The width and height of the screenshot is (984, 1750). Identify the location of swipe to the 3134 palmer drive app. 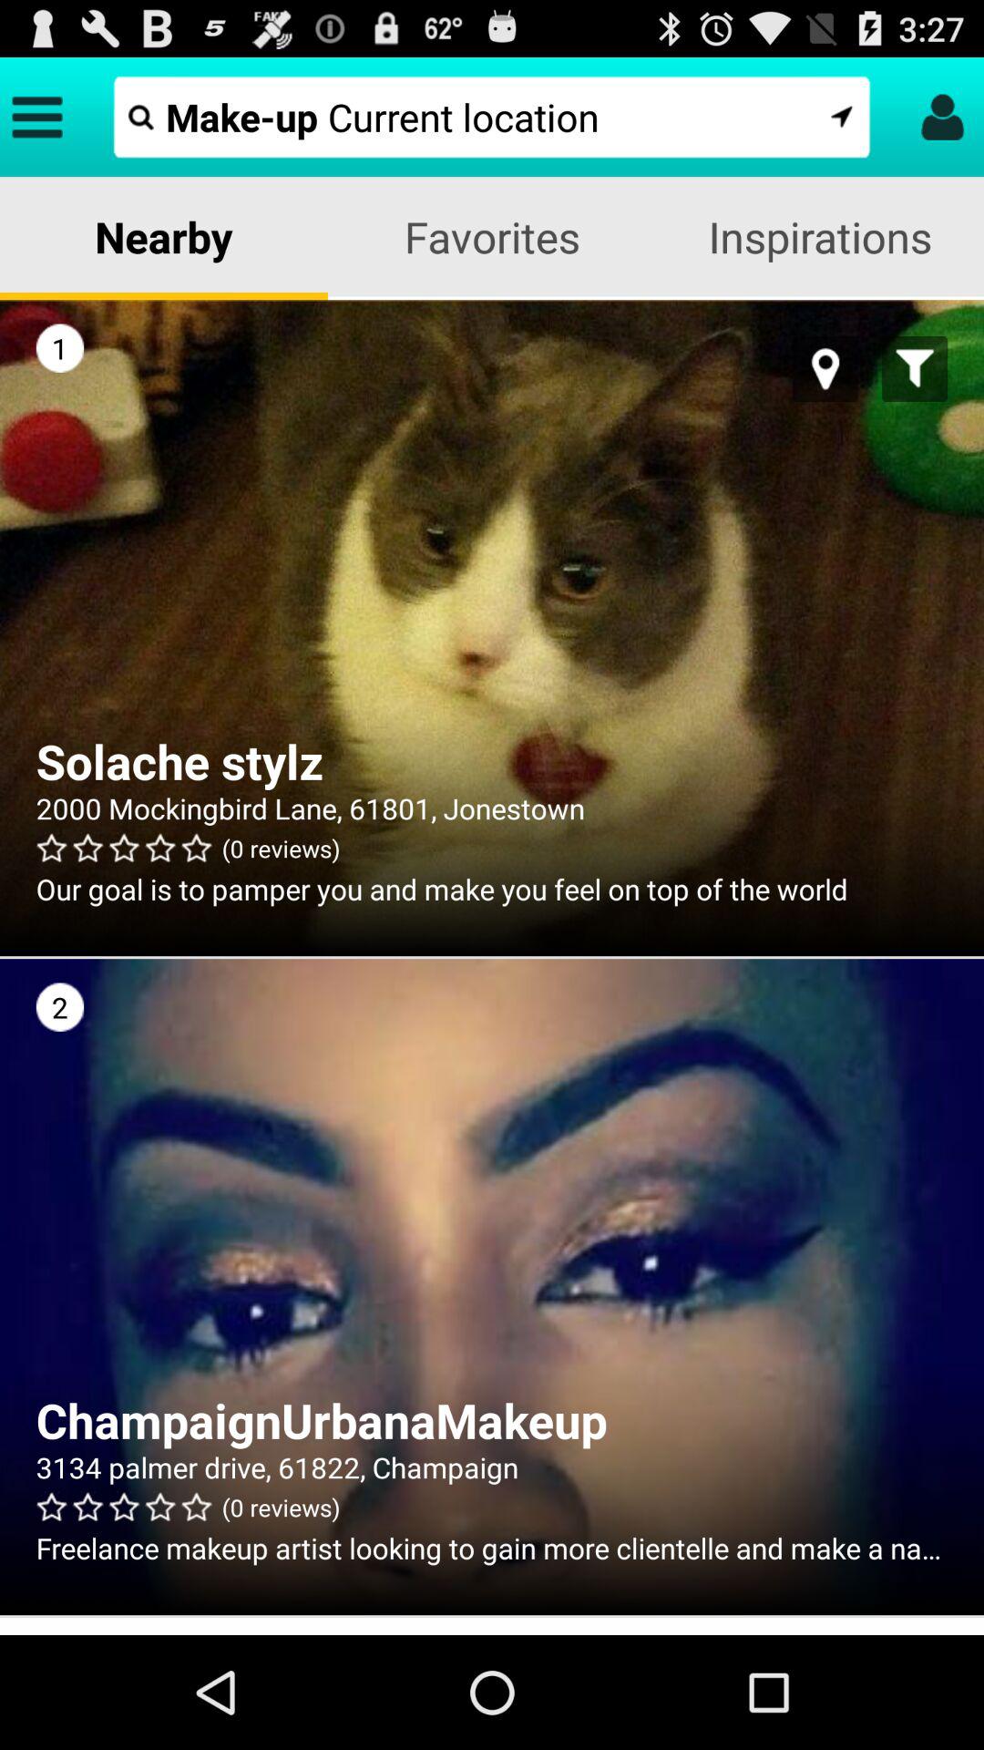
(492, 1467).